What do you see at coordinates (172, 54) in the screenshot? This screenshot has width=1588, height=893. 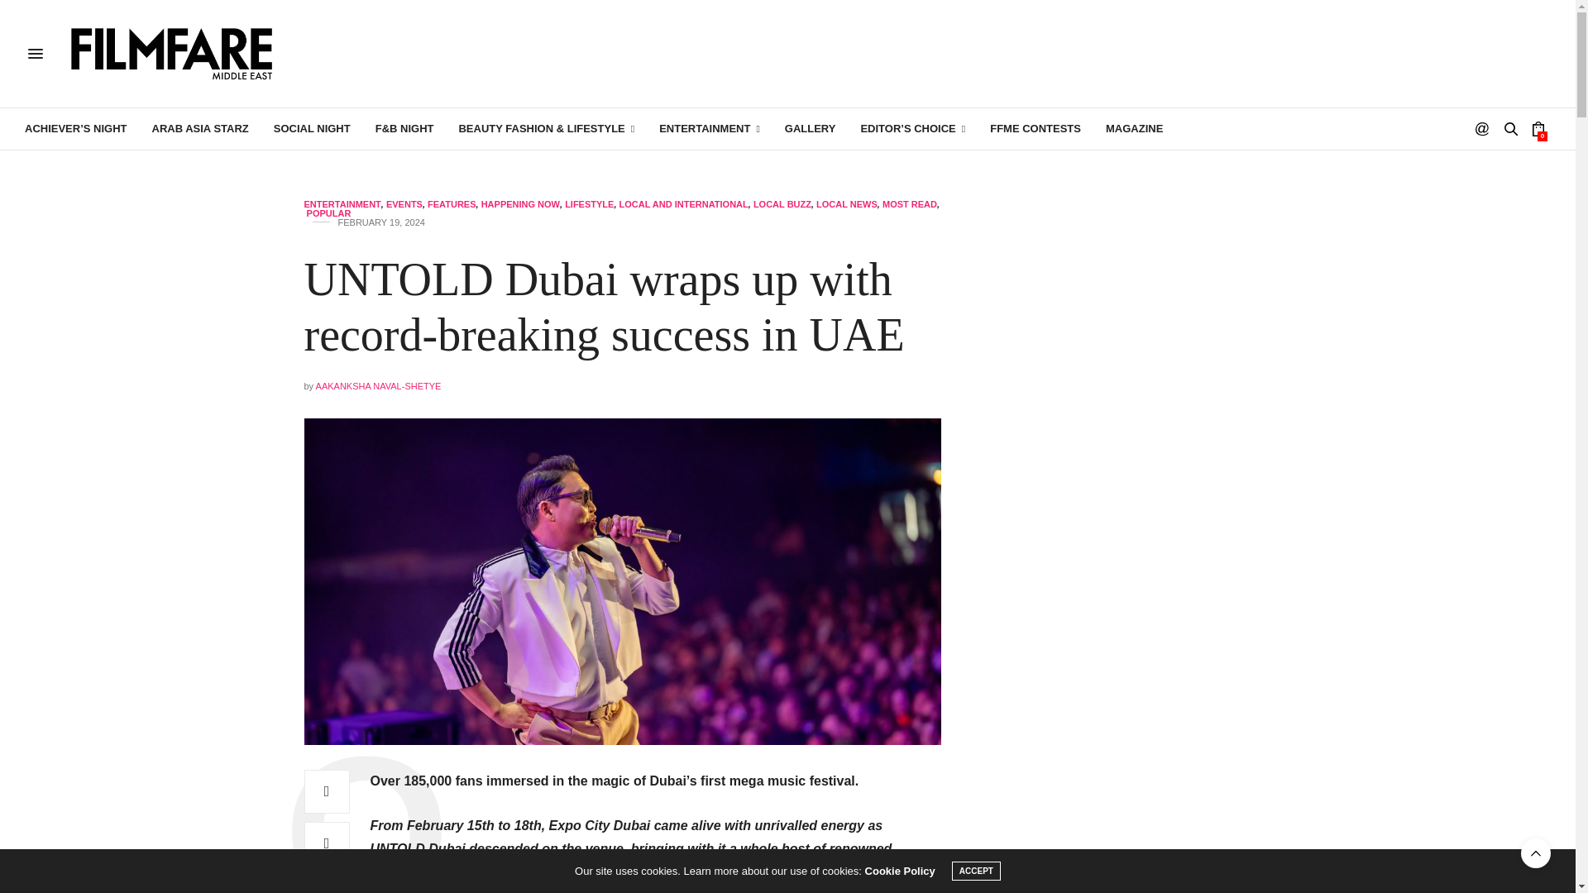 I see `FilmFare` at bounding box center [172, 54].